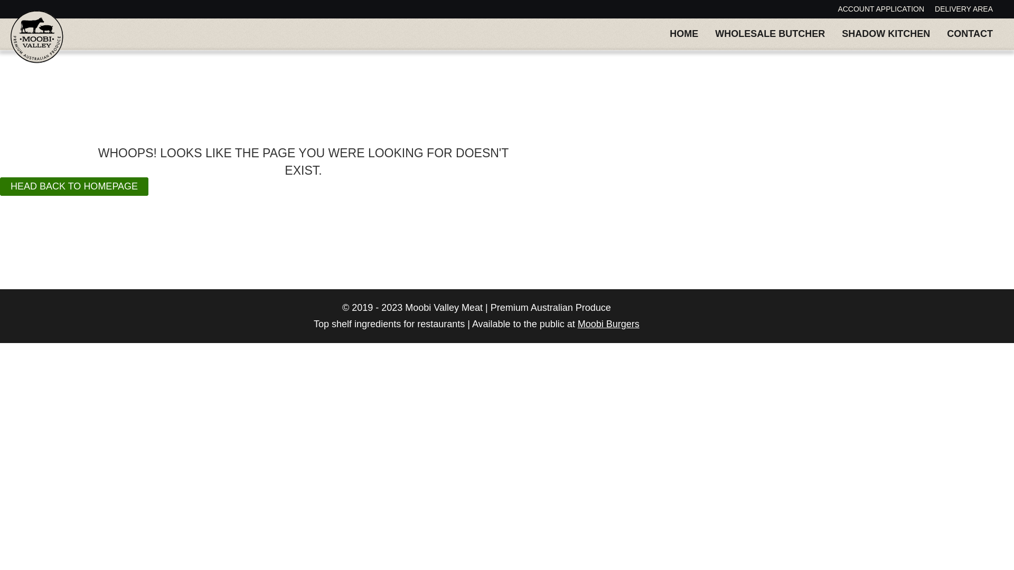 Image resolution: width=1014 pixels, height=570 pixels. Describe the element at coordinates (881, 9) in the screenshot. I see `ACCOUNT APPLICATION` at that location.